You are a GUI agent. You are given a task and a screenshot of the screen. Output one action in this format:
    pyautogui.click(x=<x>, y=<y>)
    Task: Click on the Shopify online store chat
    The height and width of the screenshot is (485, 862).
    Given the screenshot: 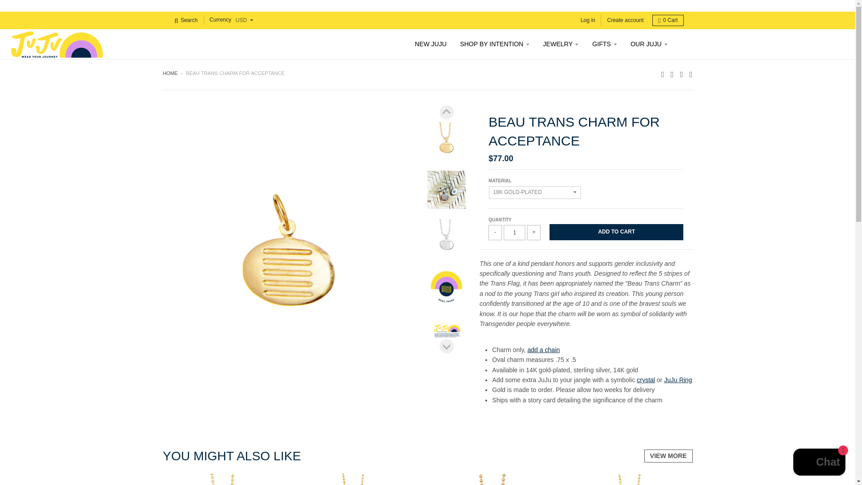 What is the action you would take?
    pyautogui.click(x=819, y=463)
    